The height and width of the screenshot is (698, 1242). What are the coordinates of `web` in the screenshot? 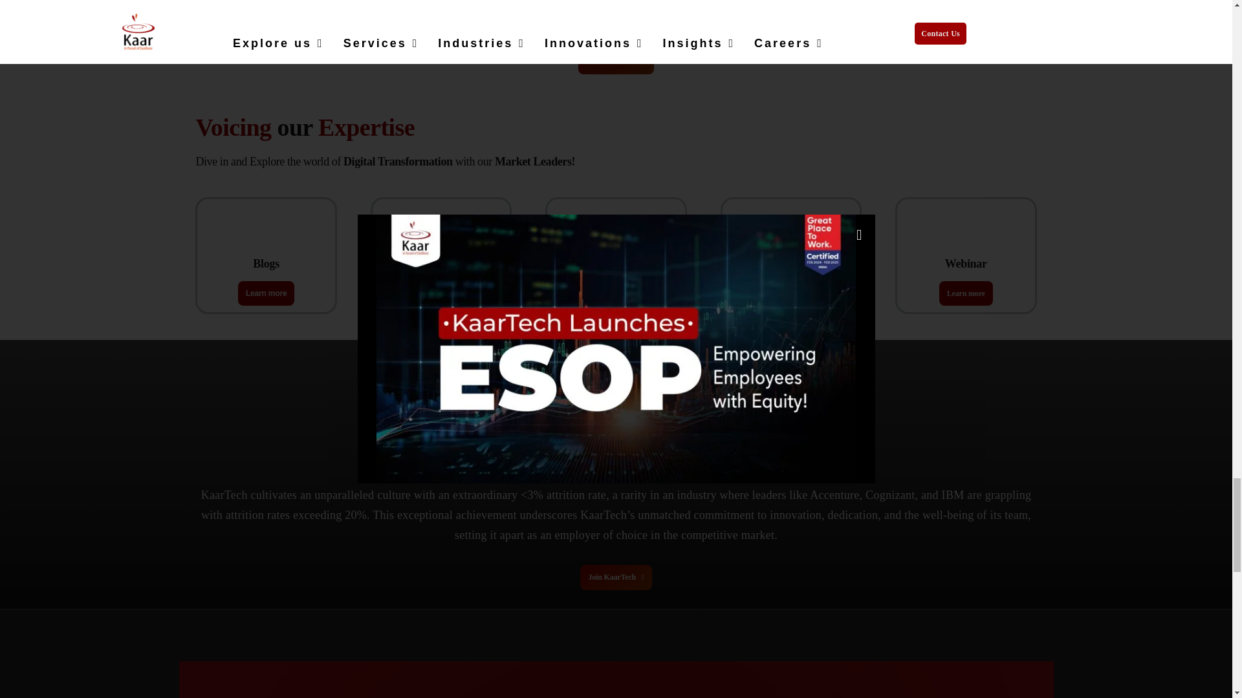 It's located at (965, 237).